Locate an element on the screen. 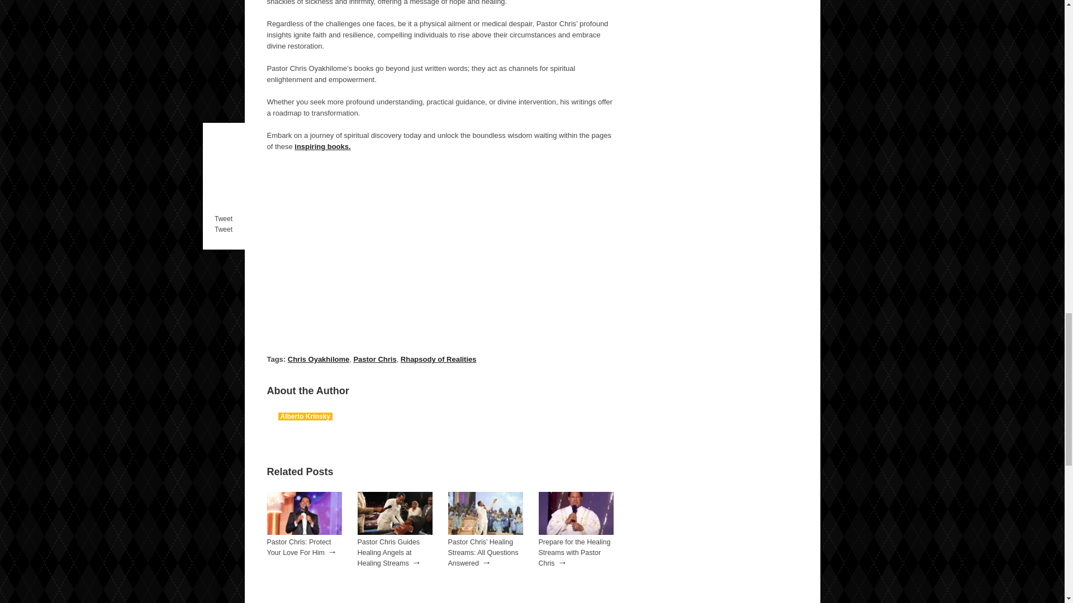 Image resolution: width=1073 pixels, height=603 pixels. Pastor Chris is located at coordinates (374, 360).